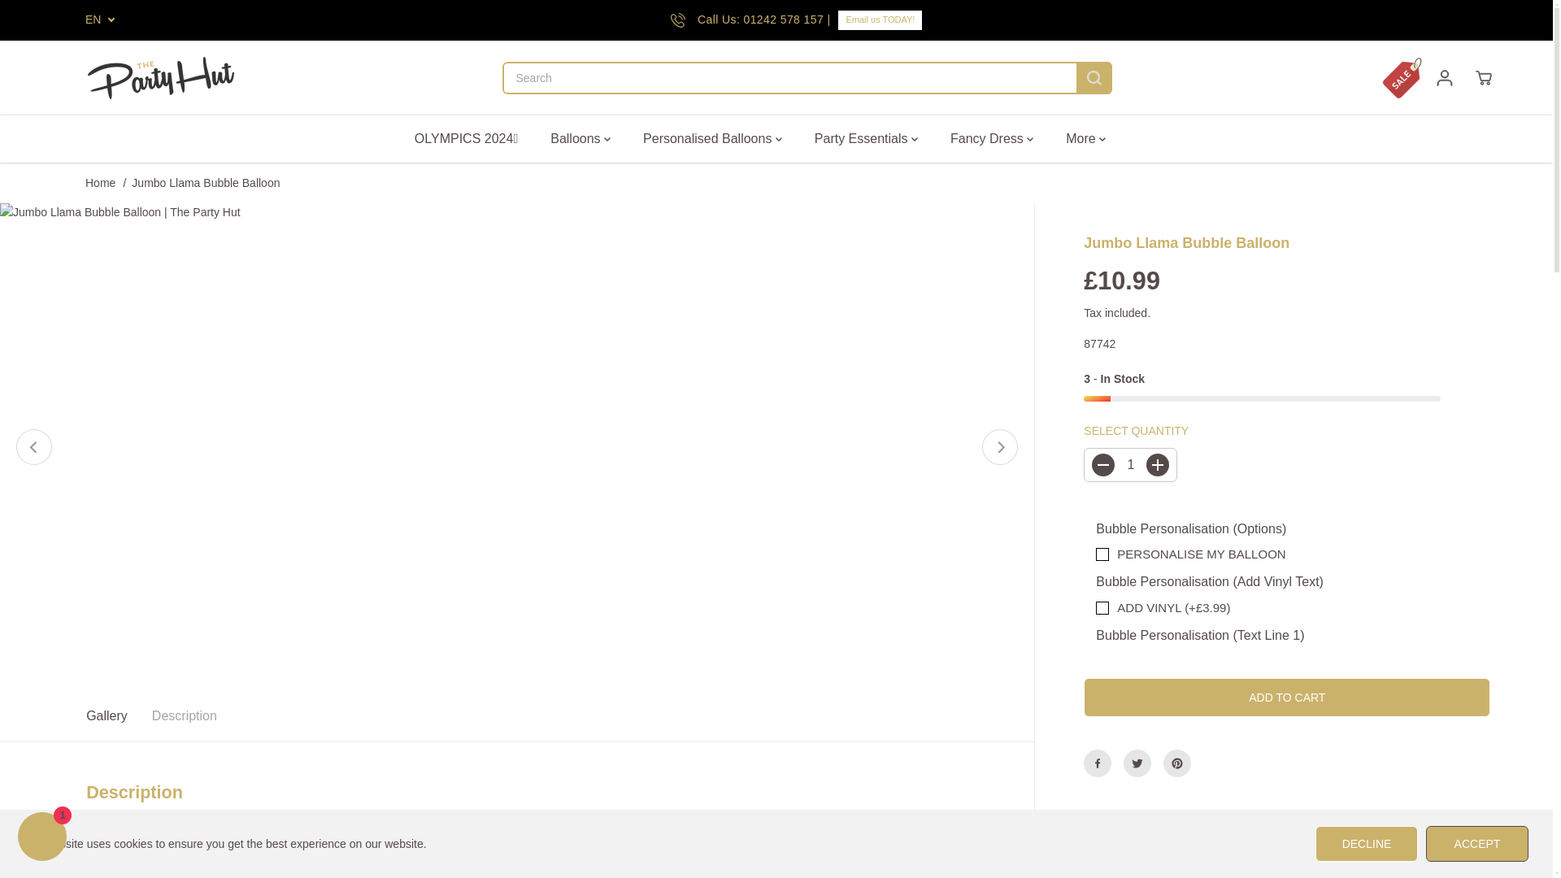 The width and height of the screenshot is (1561, 878). I want to click on Home, so click(101, 183).